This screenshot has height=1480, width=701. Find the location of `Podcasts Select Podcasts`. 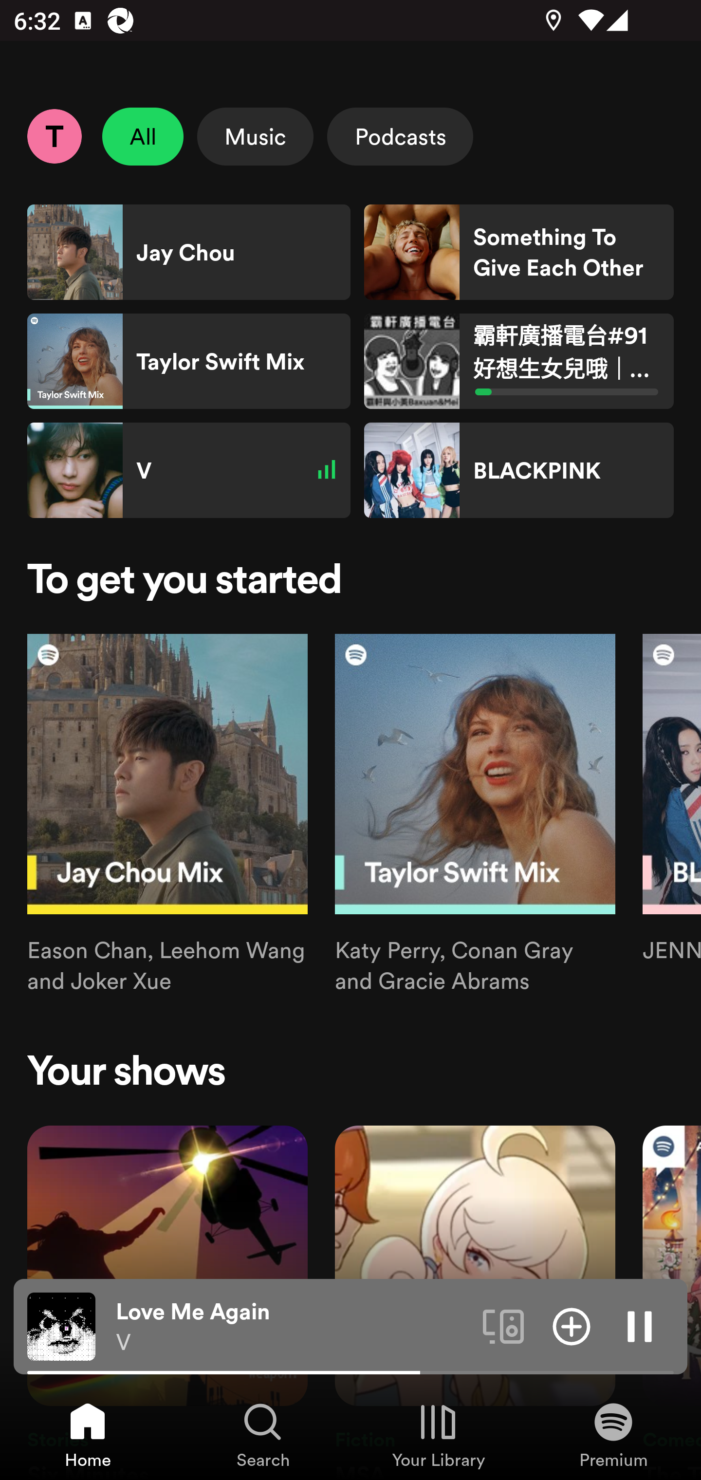

Podcasts Select Podcasts is located at coordinates (400, 136).